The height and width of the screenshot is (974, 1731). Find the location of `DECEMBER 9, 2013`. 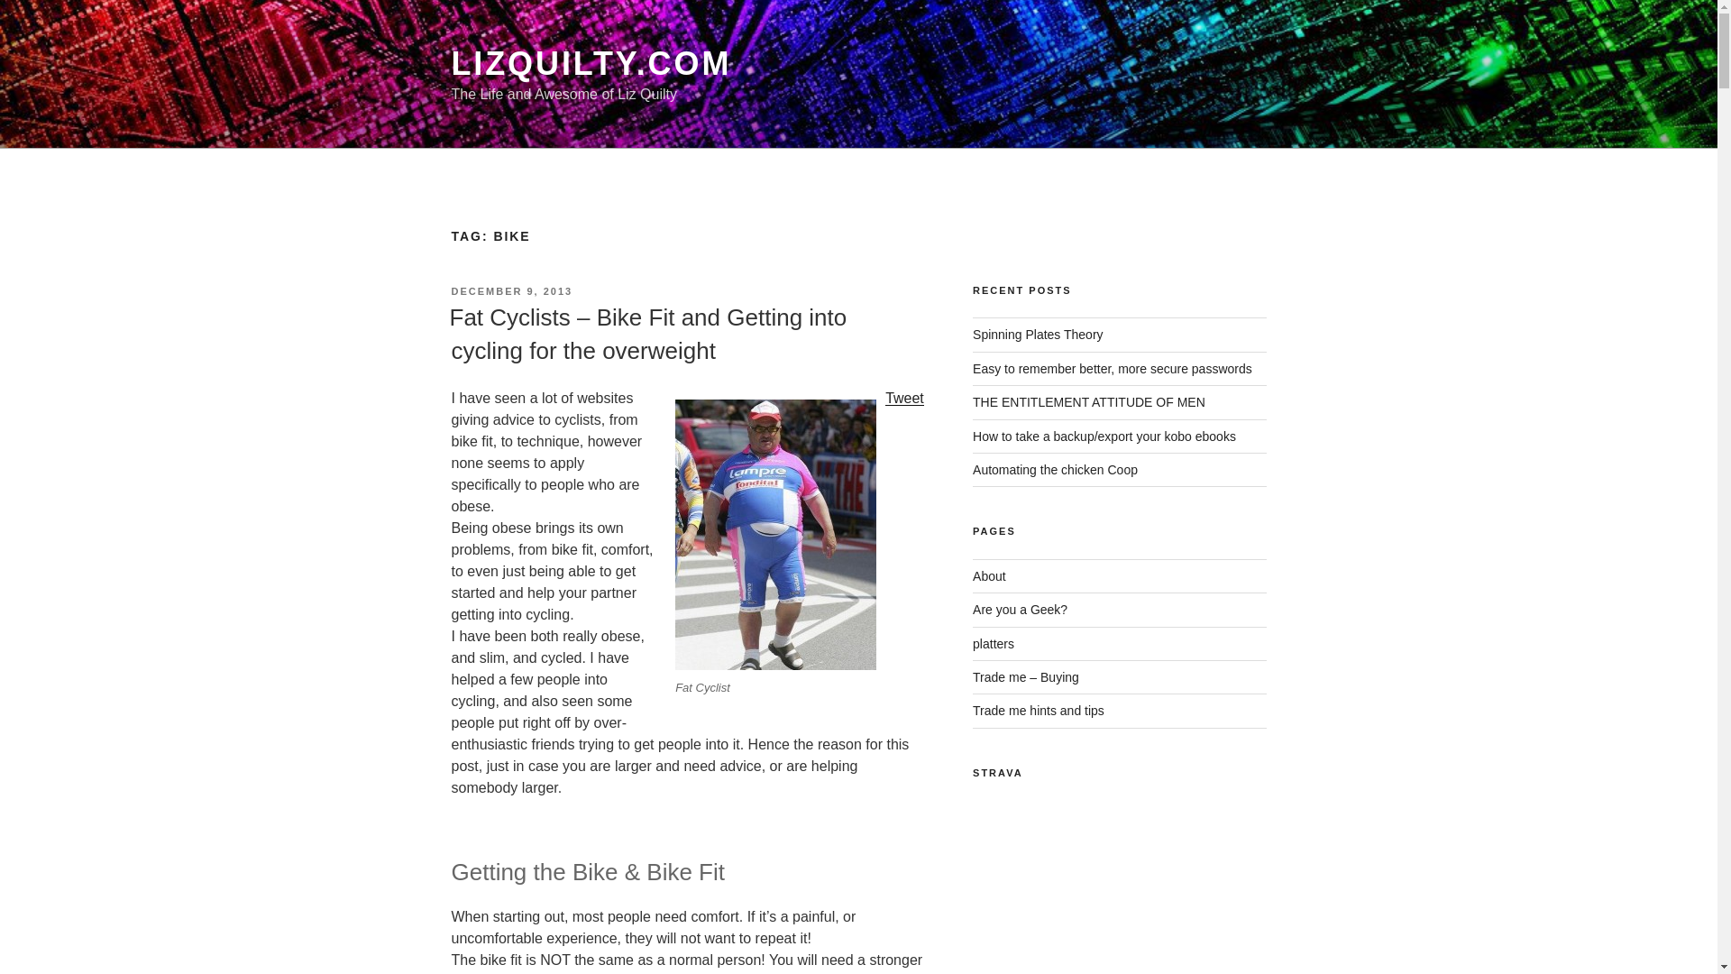

DECEMBER 9, 2013 is located at coordinates (511, 291).